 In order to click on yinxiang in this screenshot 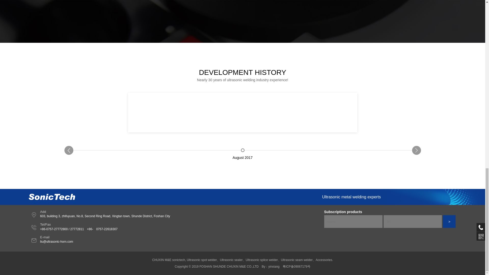, I will do `click(274, 267)`.